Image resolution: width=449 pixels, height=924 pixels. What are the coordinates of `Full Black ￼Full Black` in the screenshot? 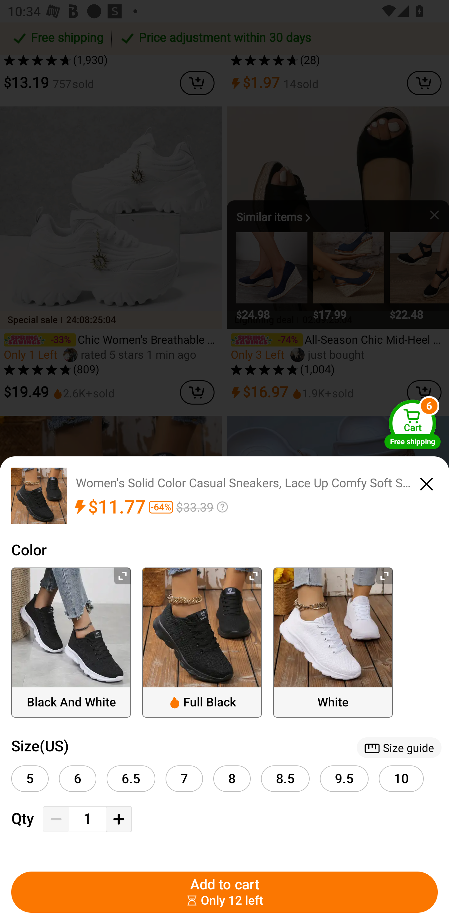 It's located at (202, 642).